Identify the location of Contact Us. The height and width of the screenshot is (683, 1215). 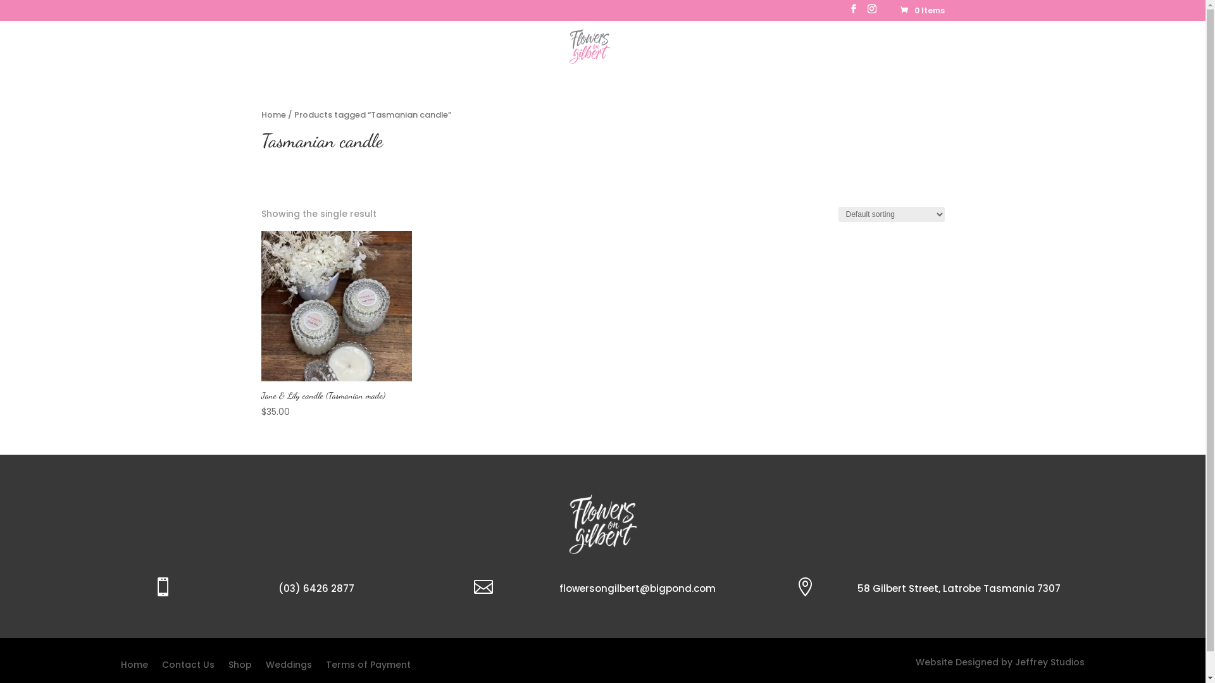
(715, 57).